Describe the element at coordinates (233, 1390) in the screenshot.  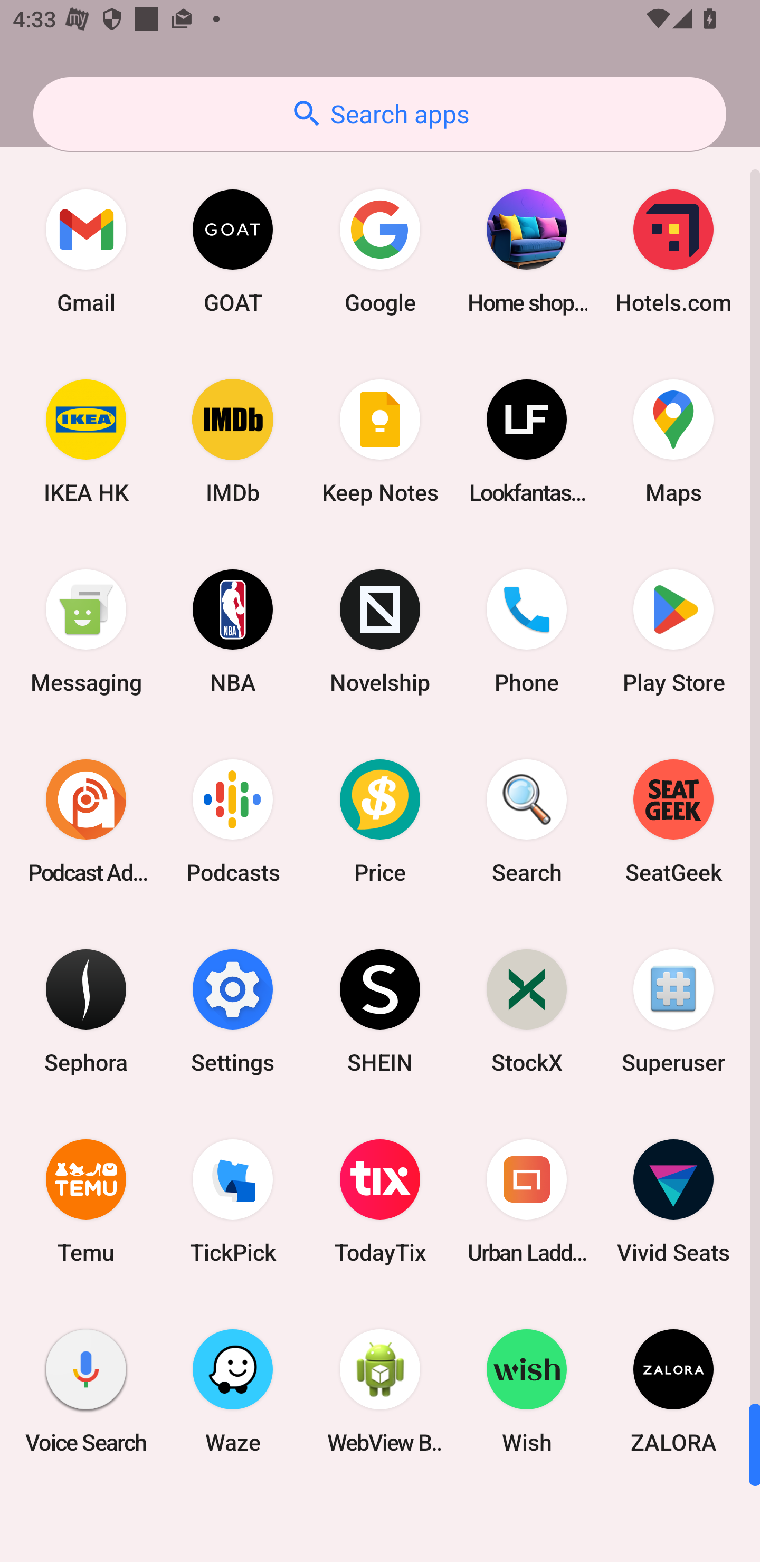
I see `Waze` at that location.